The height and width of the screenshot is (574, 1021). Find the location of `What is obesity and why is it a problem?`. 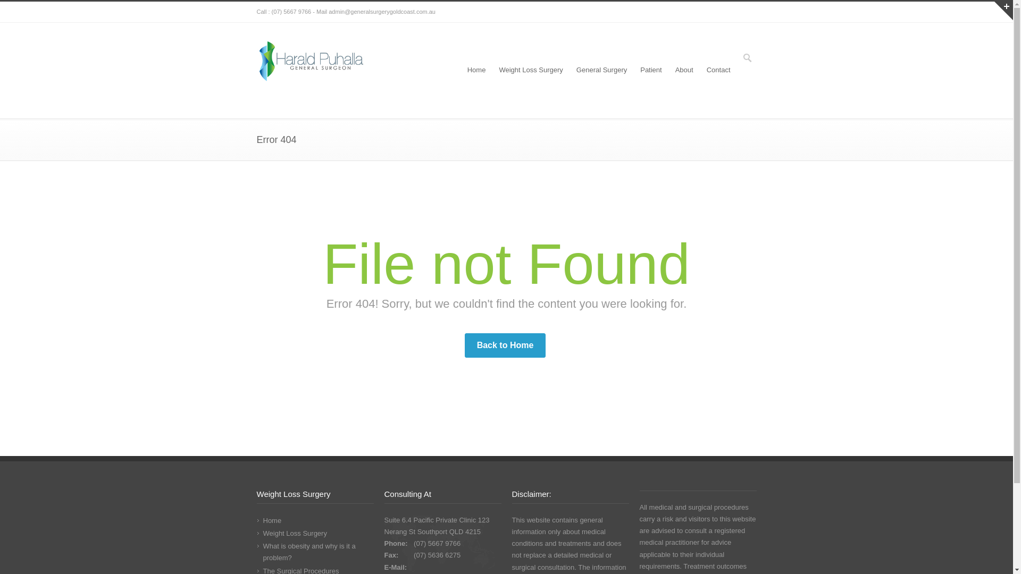

What is obesity and why is it a problem? is located at coordinates (308, 552).